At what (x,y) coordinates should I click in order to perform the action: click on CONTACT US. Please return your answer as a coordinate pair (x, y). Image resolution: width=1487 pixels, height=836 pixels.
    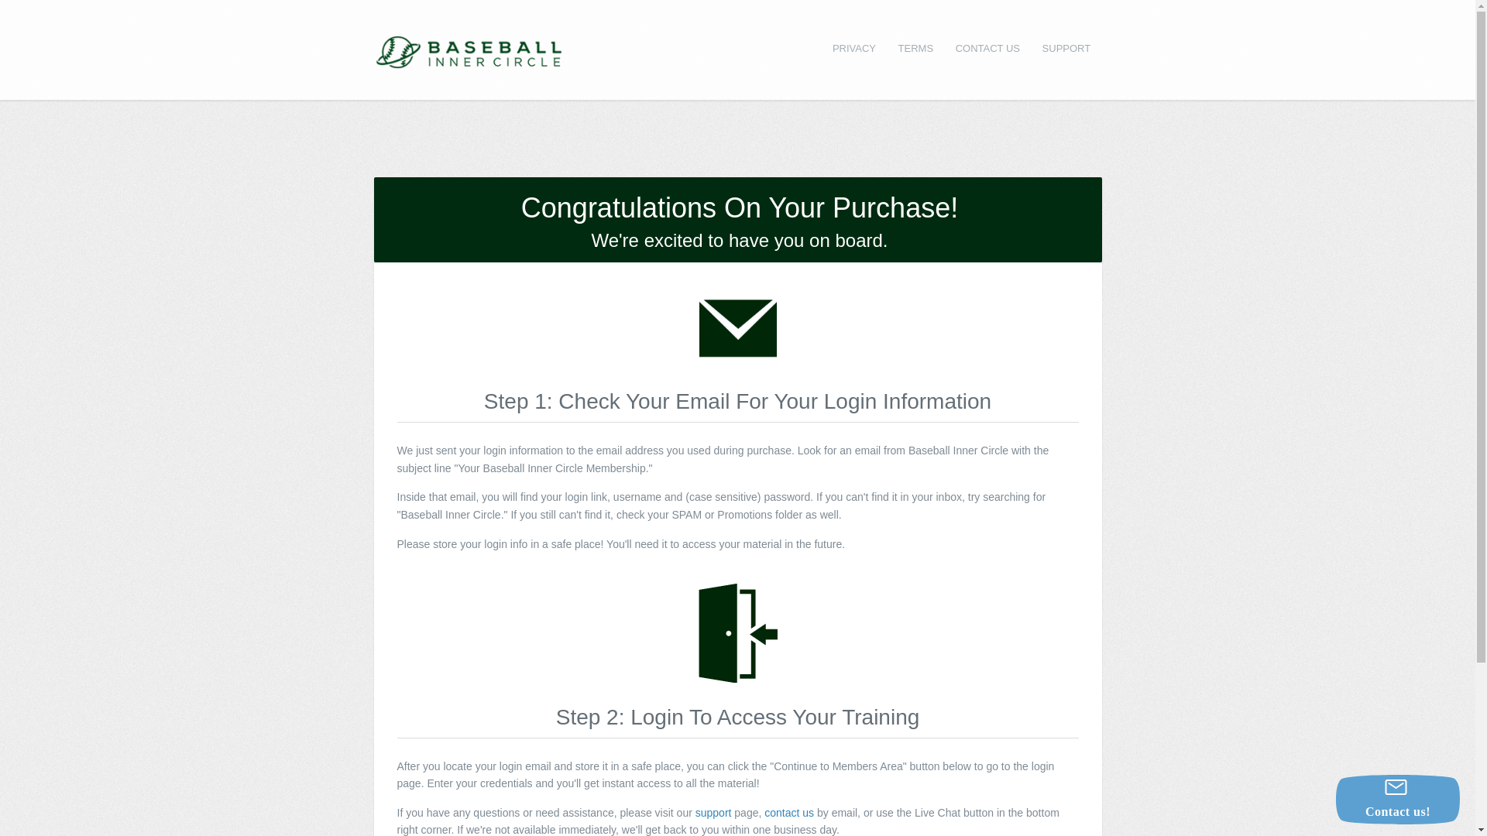
    Looking at the image, I should click on (987, 48).